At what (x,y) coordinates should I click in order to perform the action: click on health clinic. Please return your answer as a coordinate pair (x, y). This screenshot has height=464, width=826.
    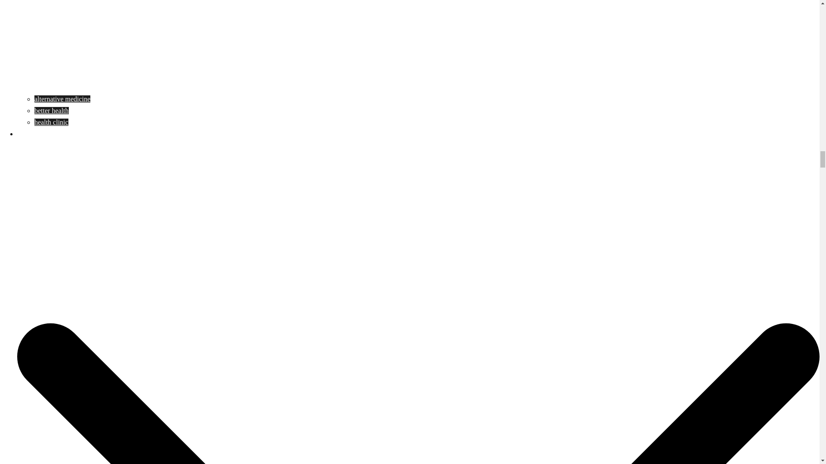
    Looking at the image, I should click on (52, 122).